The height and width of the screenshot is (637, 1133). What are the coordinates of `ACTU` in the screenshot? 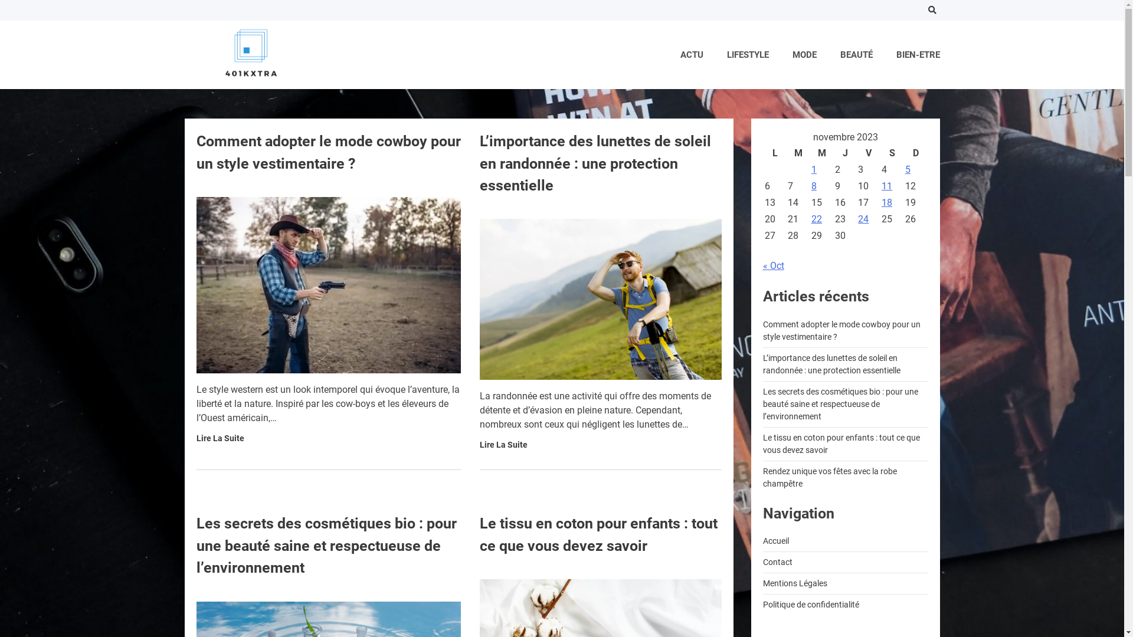 It's located at (692, 55).